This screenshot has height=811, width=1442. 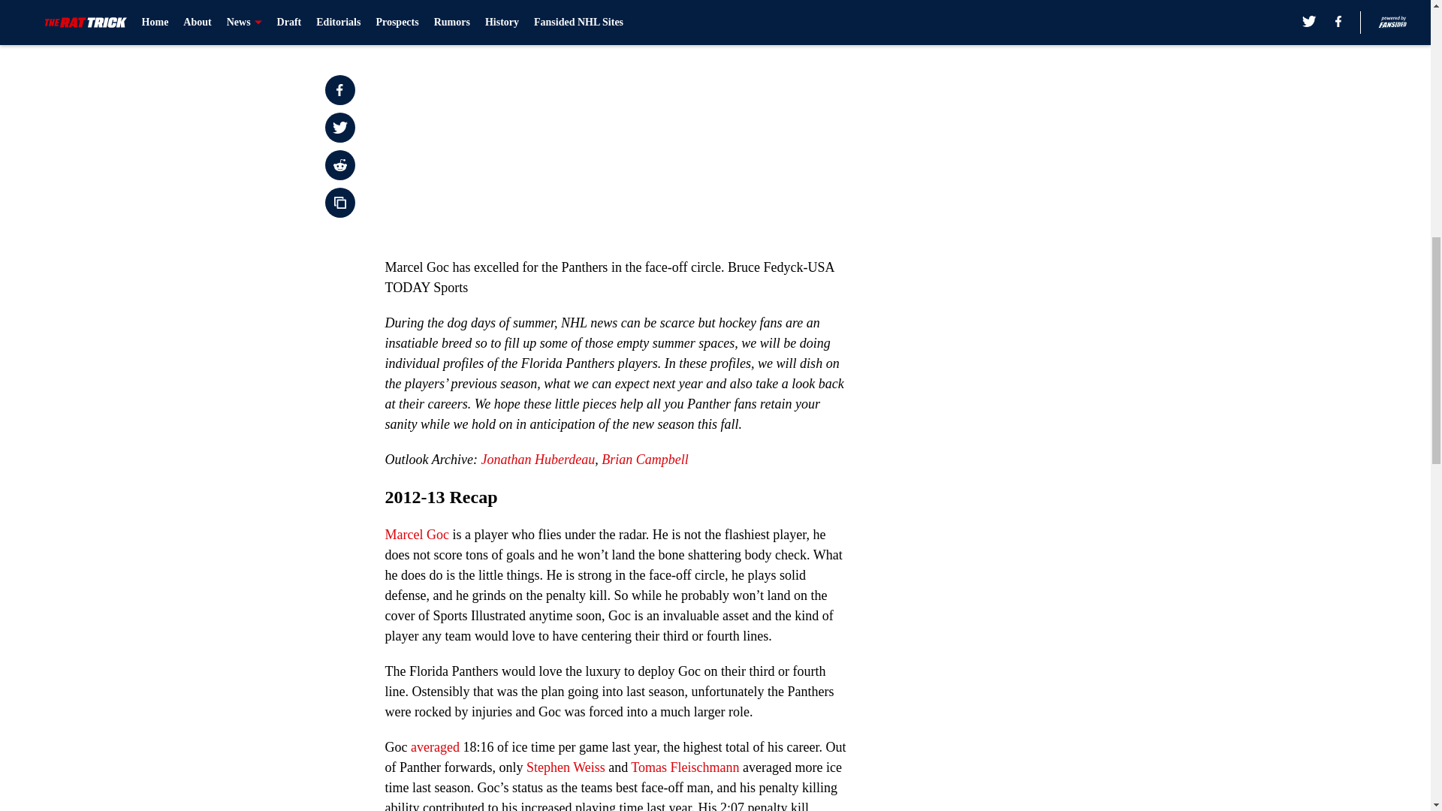 I want to click on averaged, so click(x=436, y=746).